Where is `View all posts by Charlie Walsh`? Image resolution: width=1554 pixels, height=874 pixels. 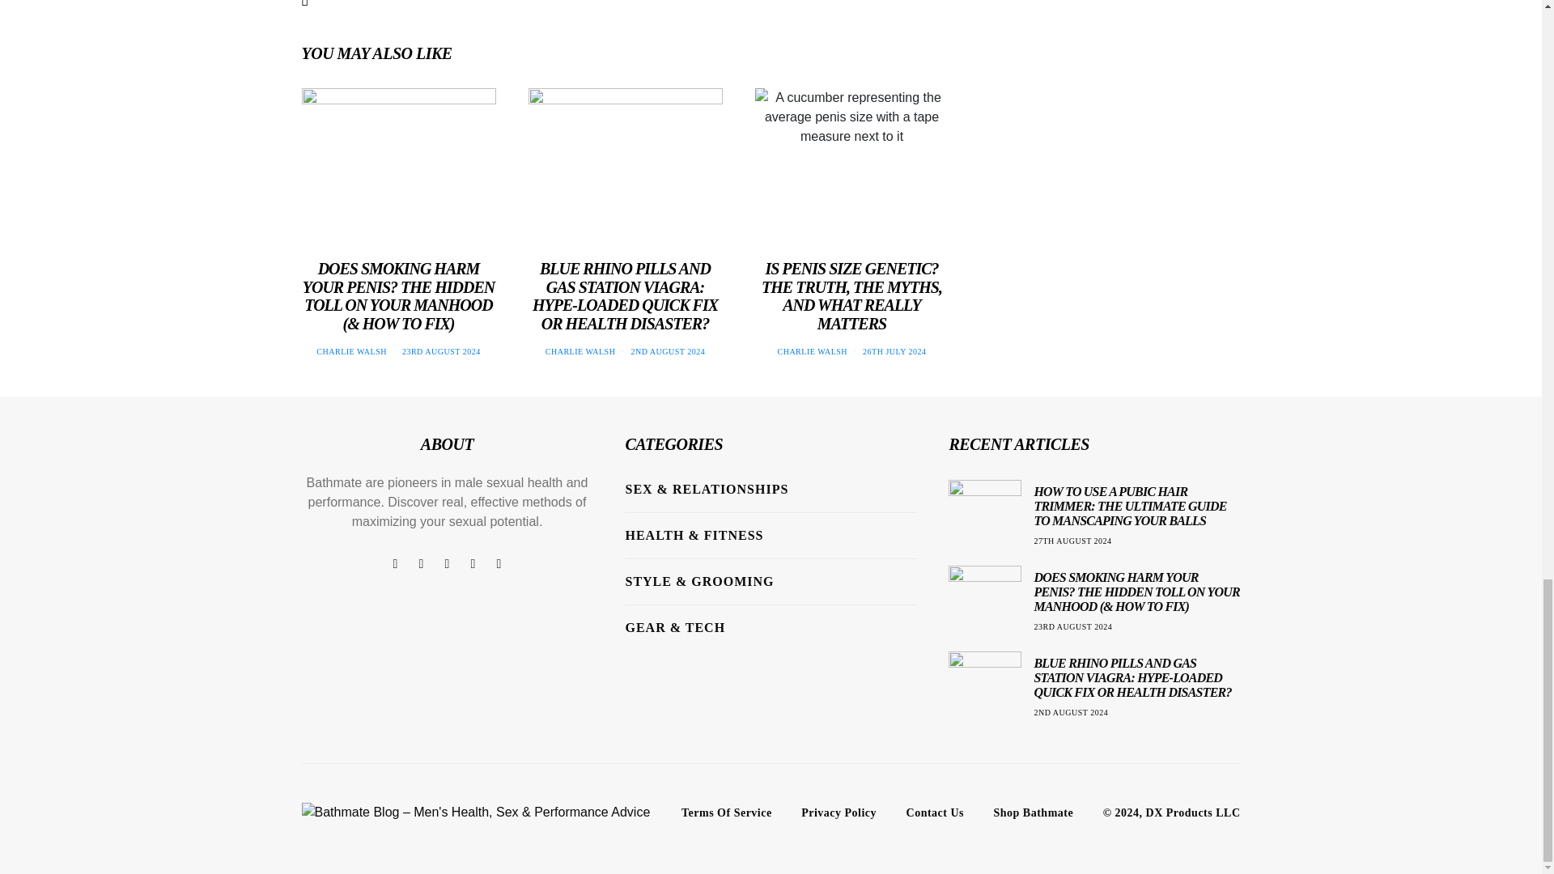
View all posts by Charlie Walsh is located at coordinates (812, 351).